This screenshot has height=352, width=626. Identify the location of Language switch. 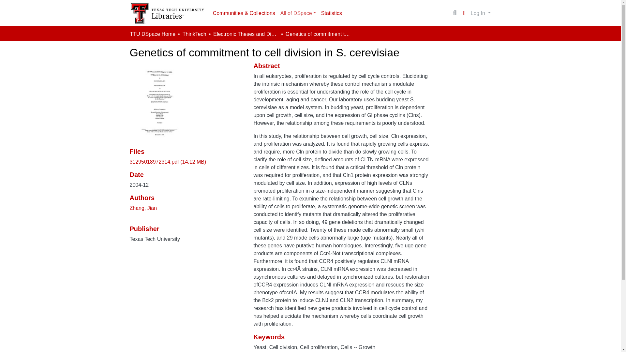
(464, 13).